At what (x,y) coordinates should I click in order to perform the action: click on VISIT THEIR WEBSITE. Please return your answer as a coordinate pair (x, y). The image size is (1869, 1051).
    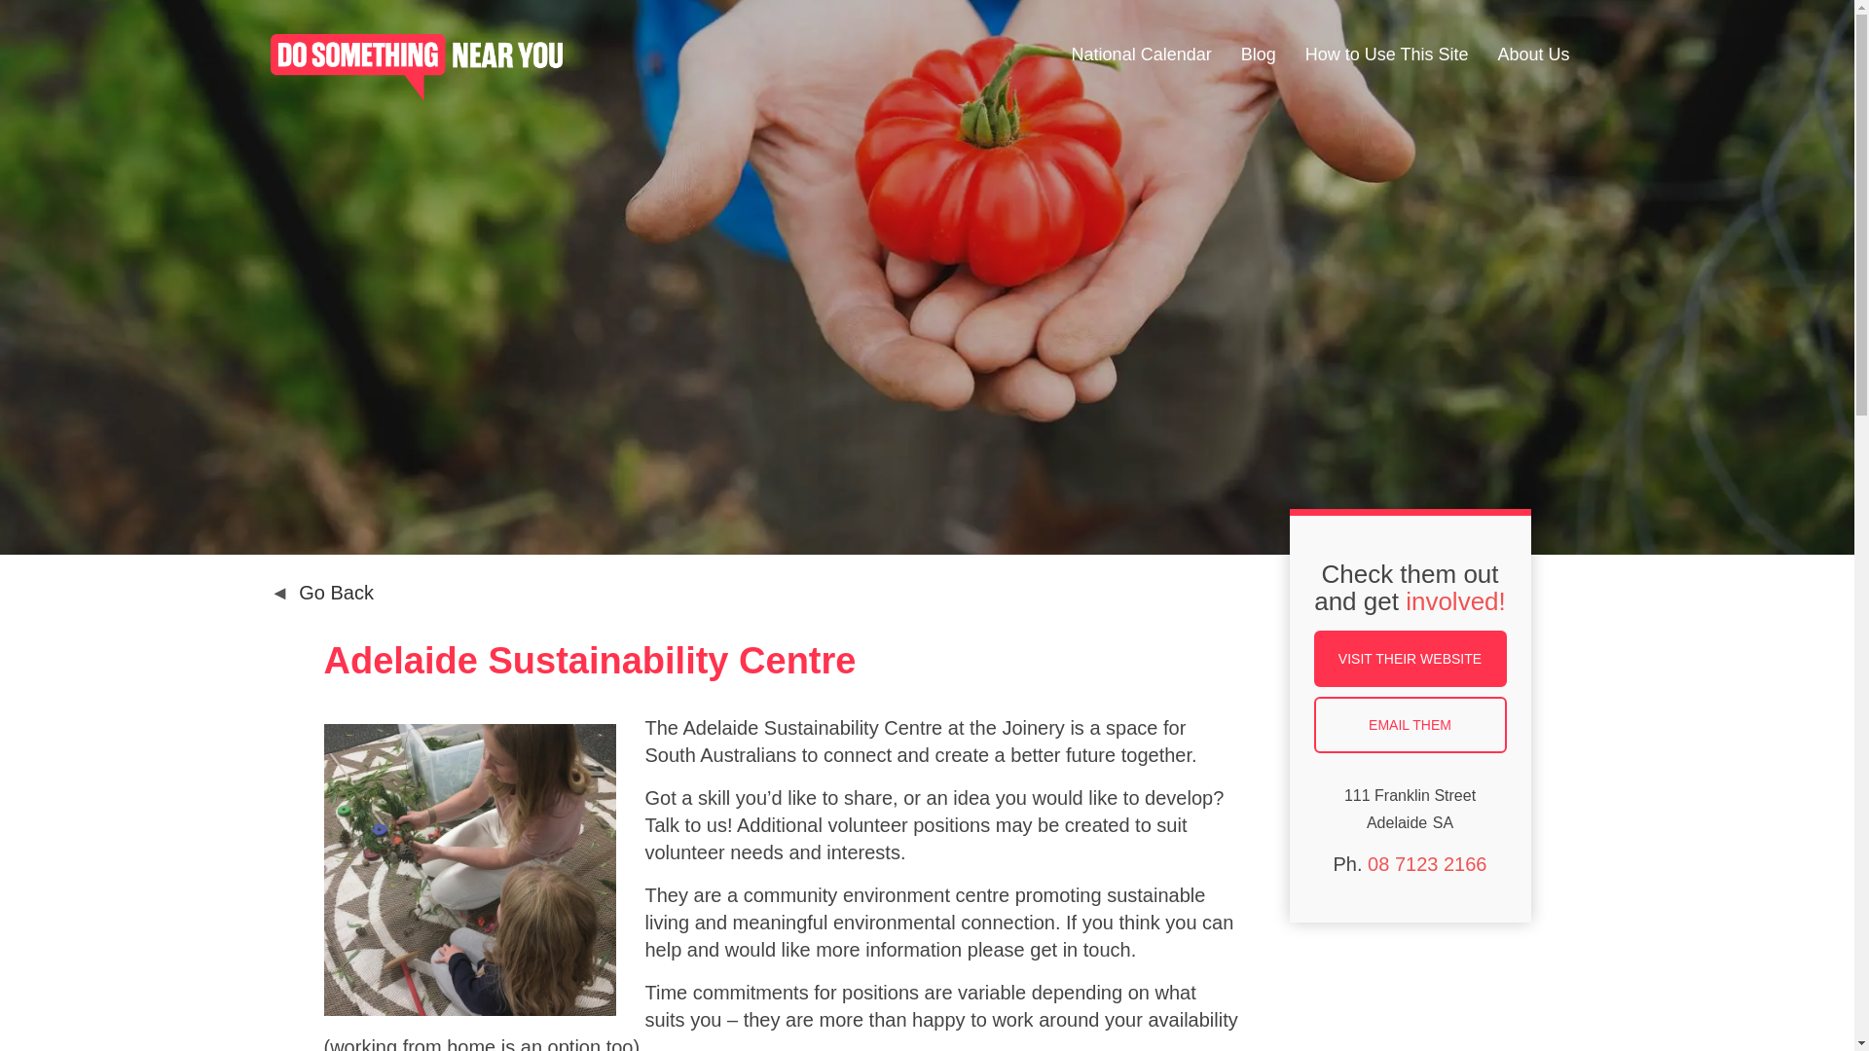
    Looking at the image, I should click on (1410, 659).